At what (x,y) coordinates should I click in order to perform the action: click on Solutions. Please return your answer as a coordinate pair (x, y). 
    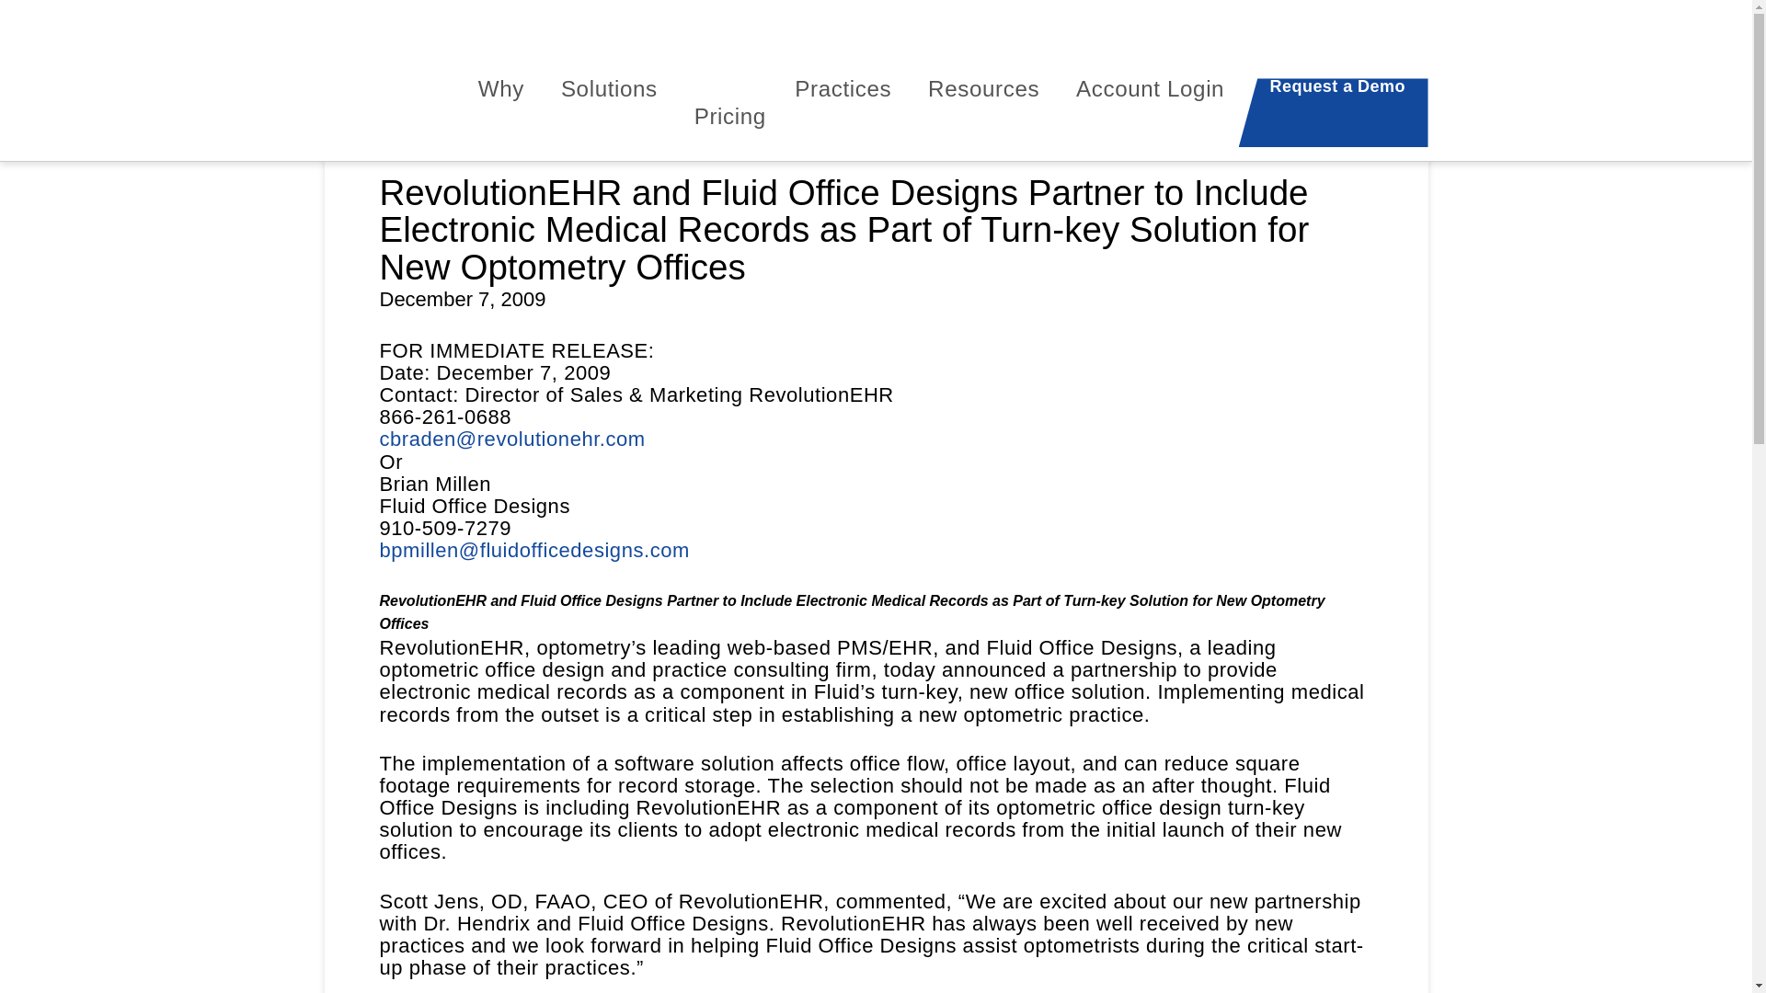
    Looking at the image, I should click on (613, 120).